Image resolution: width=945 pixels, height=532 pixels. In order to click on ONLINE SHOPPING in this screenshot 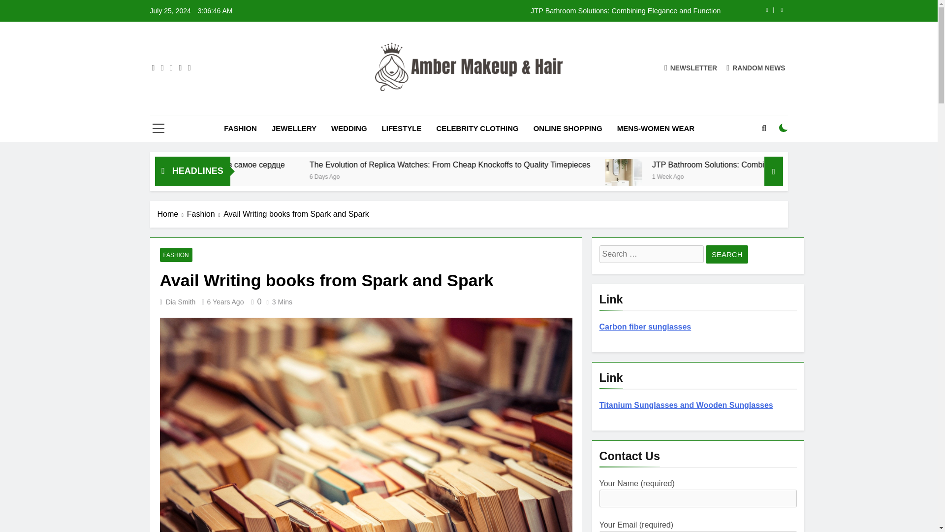, I will do `click(568, 129)`.